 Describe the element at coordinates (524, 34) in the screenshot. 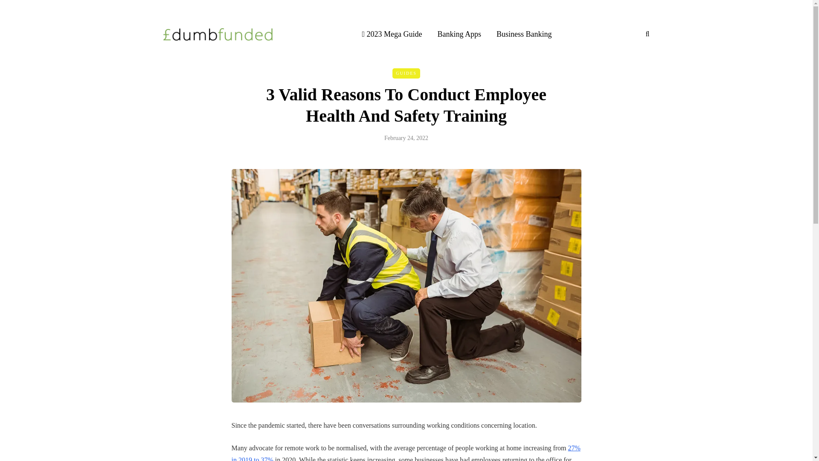

I see `Business Banking` at that location.